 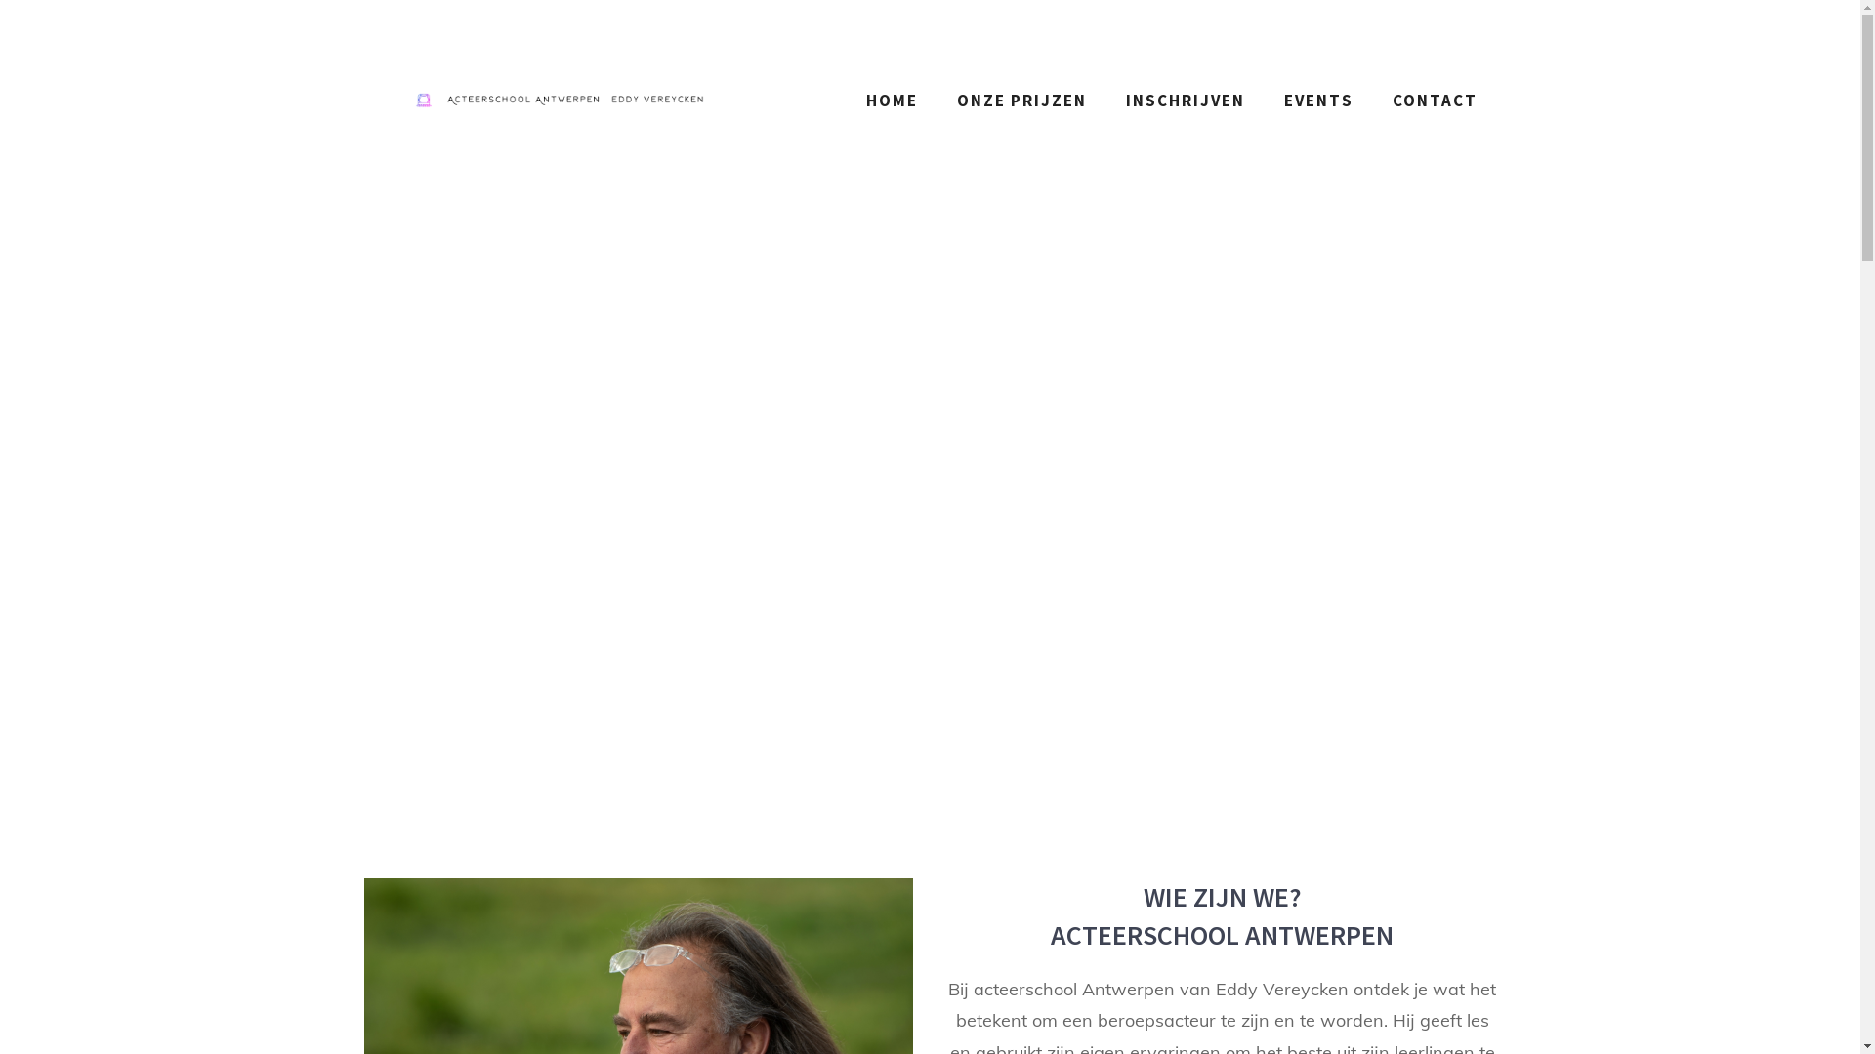 What do you see at coordinates (559, 101) in the screenshot?
I see `Acteerschool Antwerpen` at bounding box center [559, 101].